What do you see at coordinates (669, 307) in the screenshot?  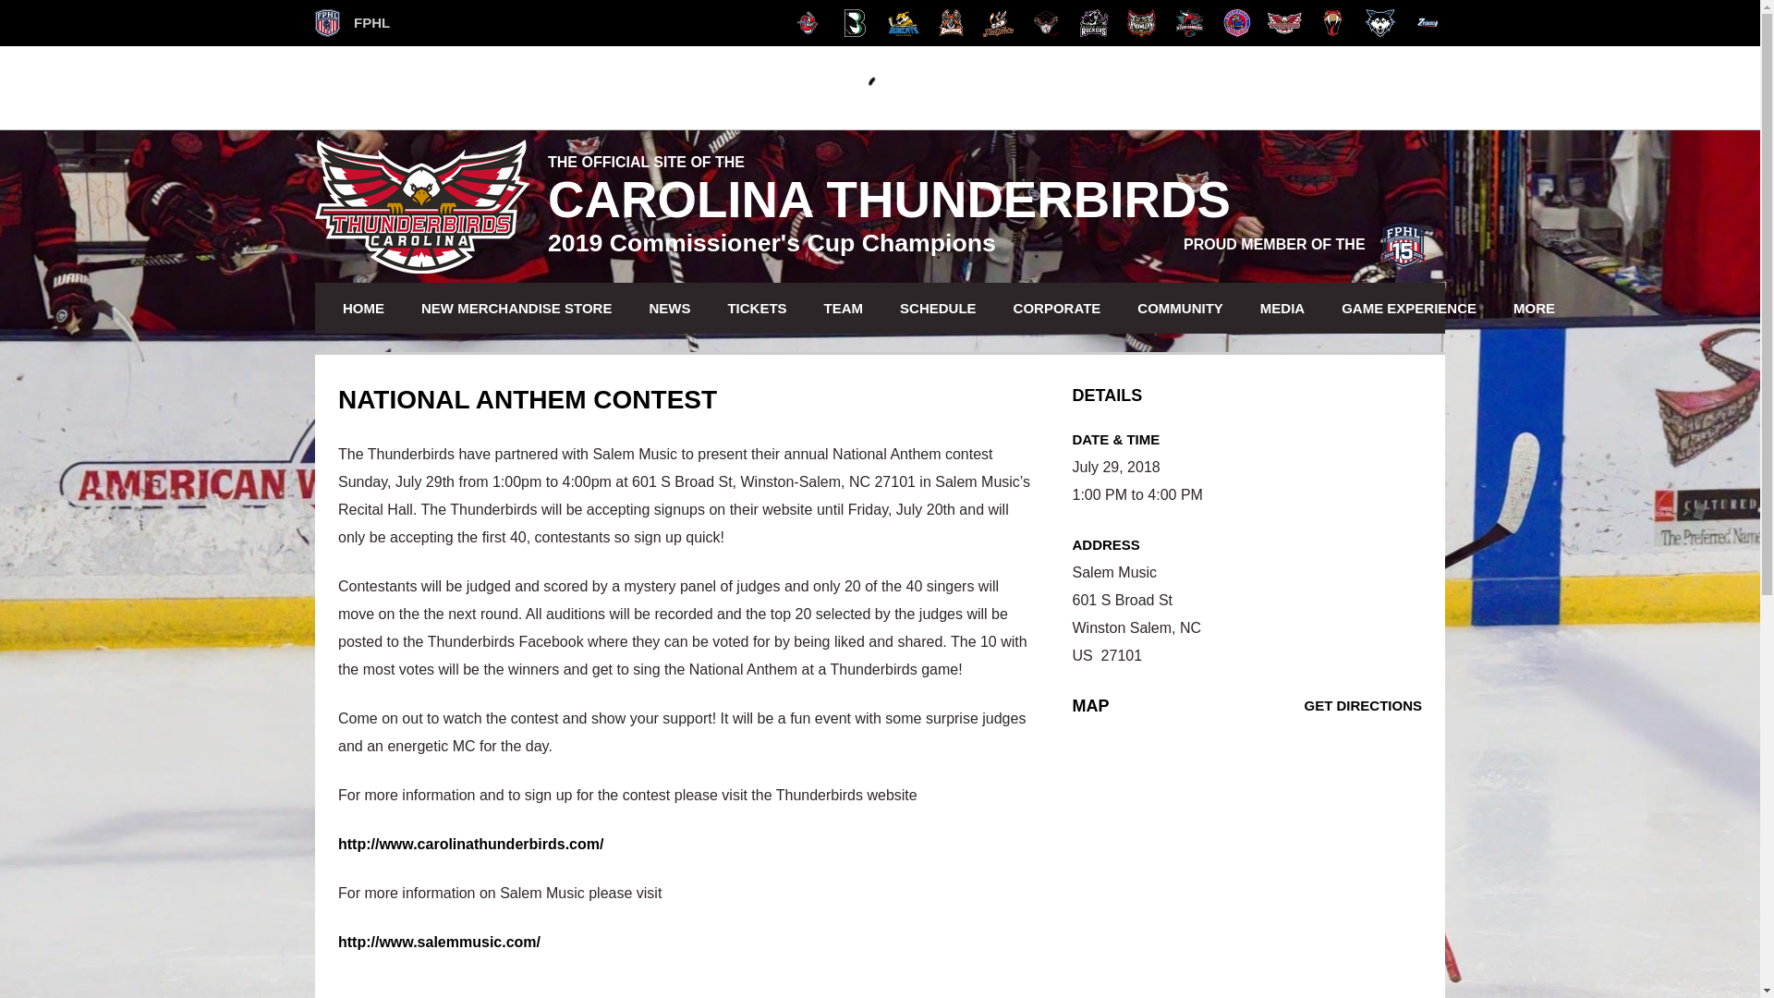 I see `NEWS` at bounding box center [669, 307].